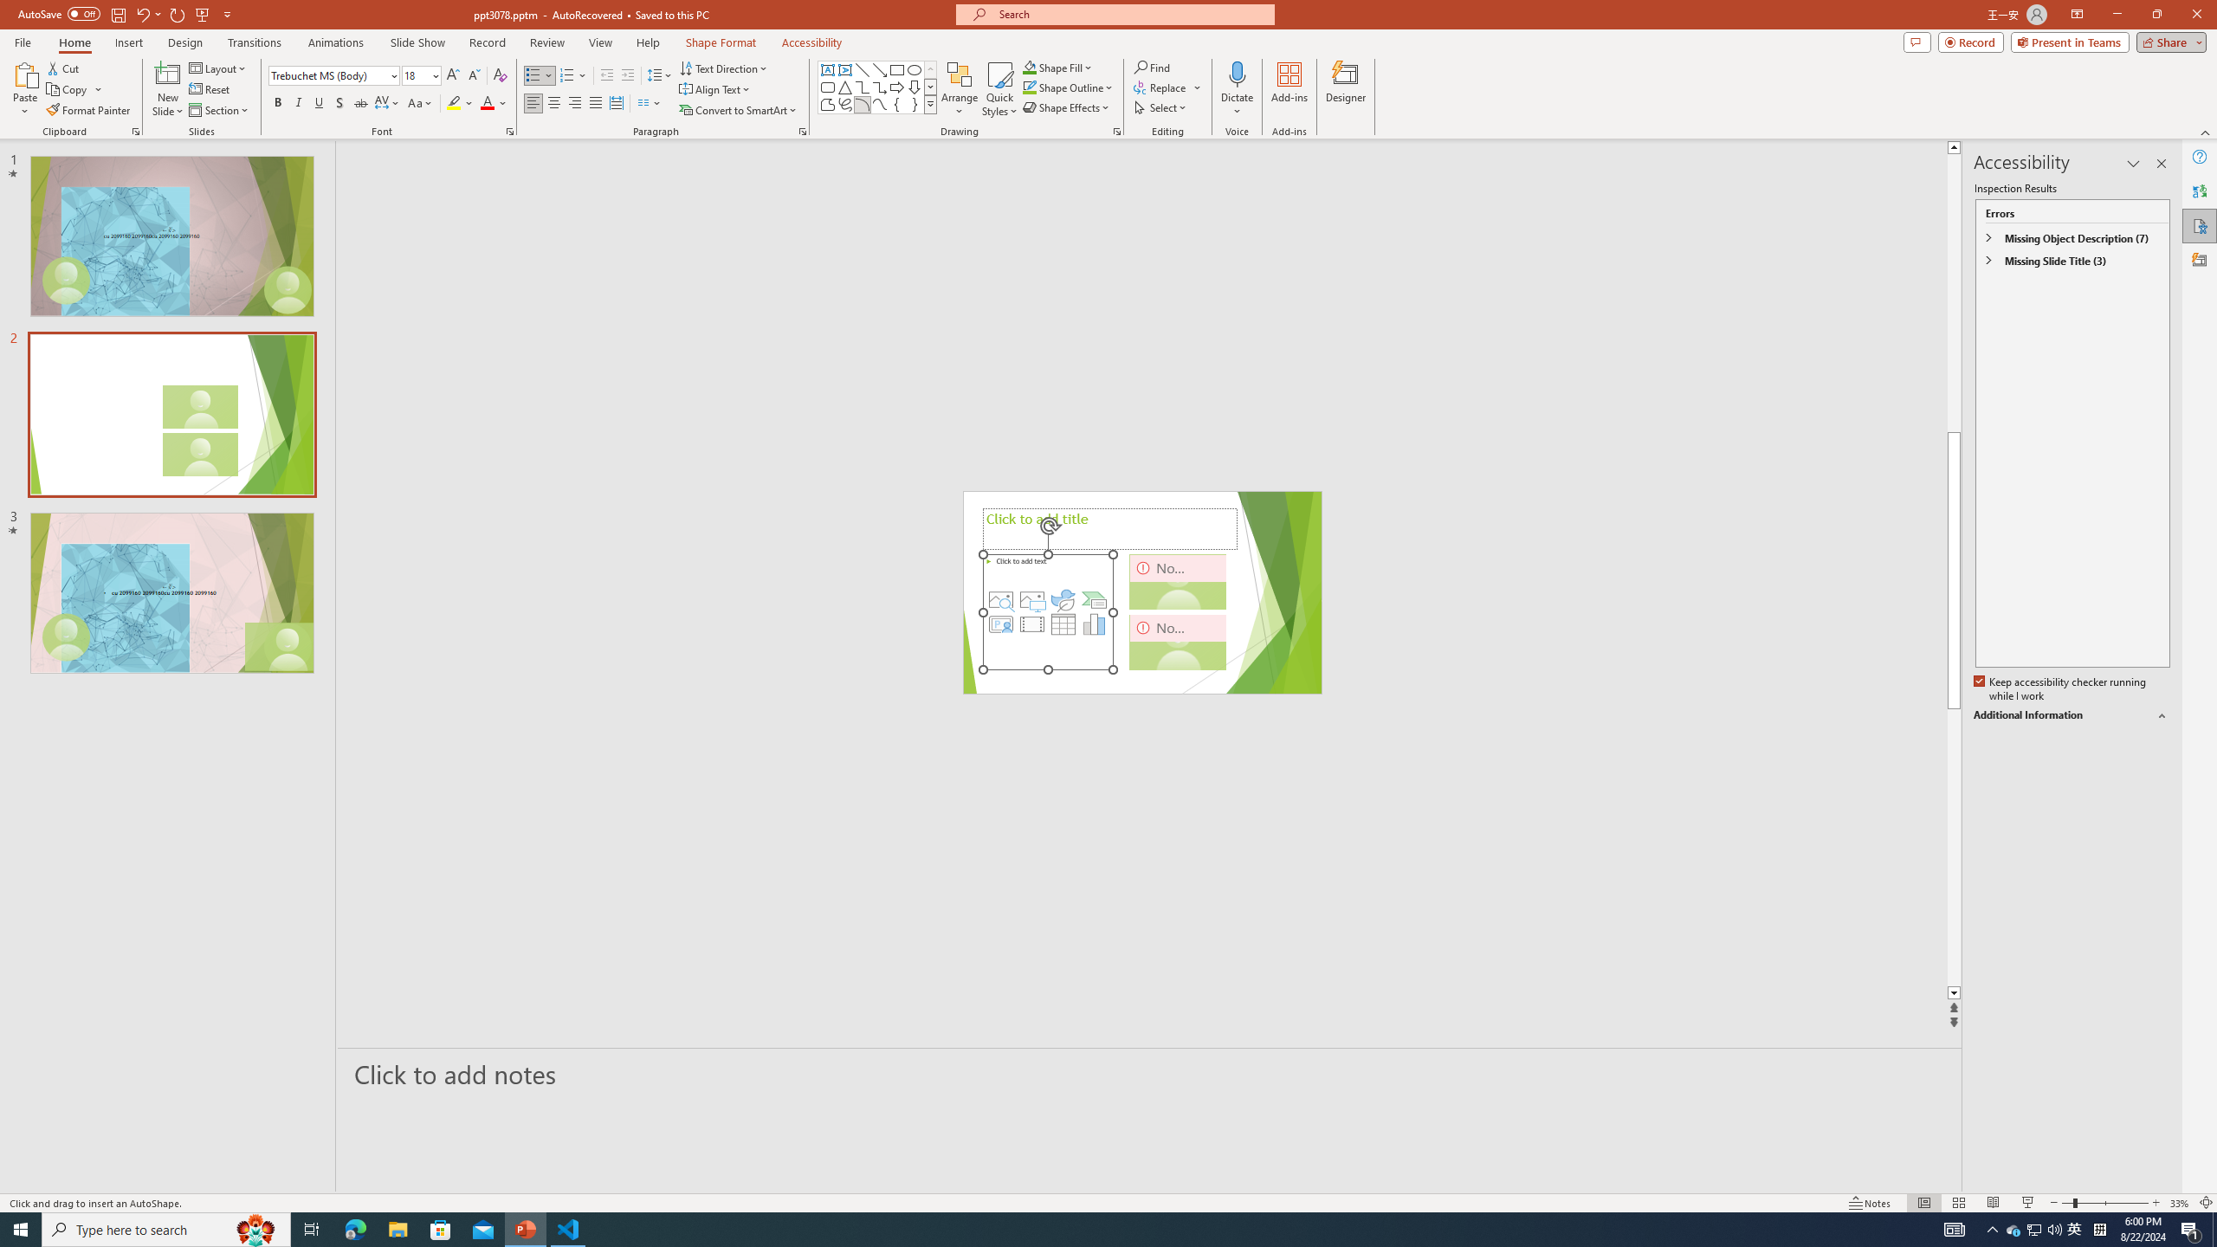  Describe the element at coordinates (1178, 642) in the screenshot. I see `Camera 3, No camera detected.` at that location.